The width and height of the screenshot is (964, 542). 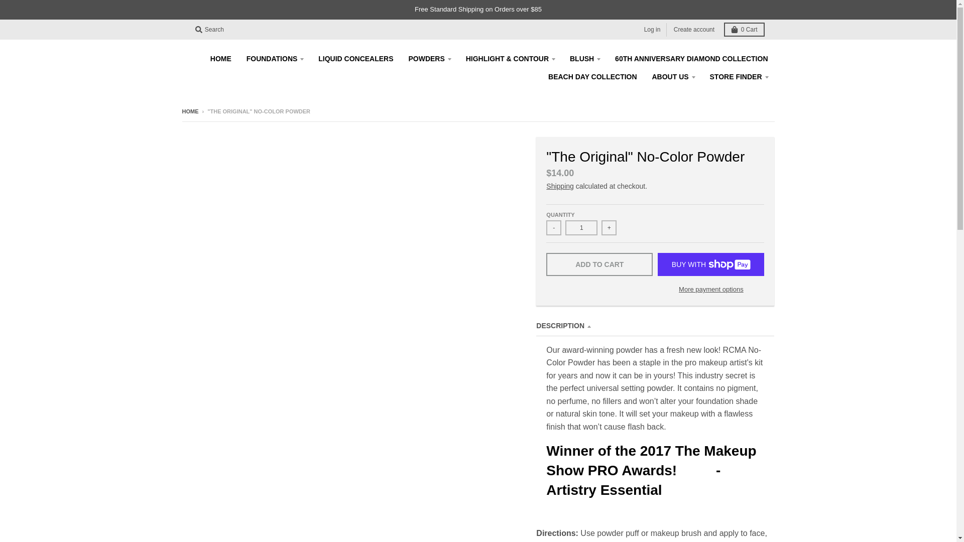 What do you see at coordinates (744, 30) in the screenshot?
I see `0 Cart` at bounding box center [744, 30].